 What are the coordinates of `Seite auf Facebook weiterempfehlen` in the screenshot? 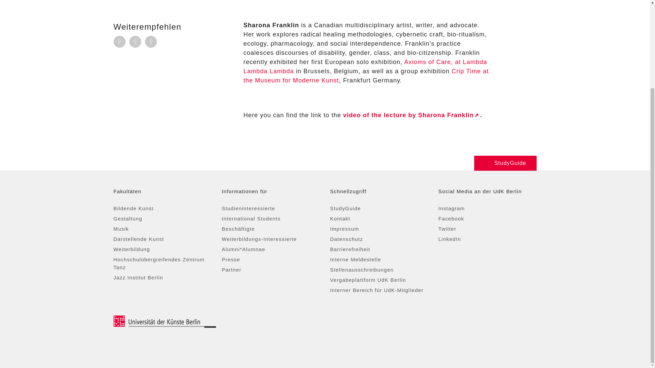 It's located at (135, 42).